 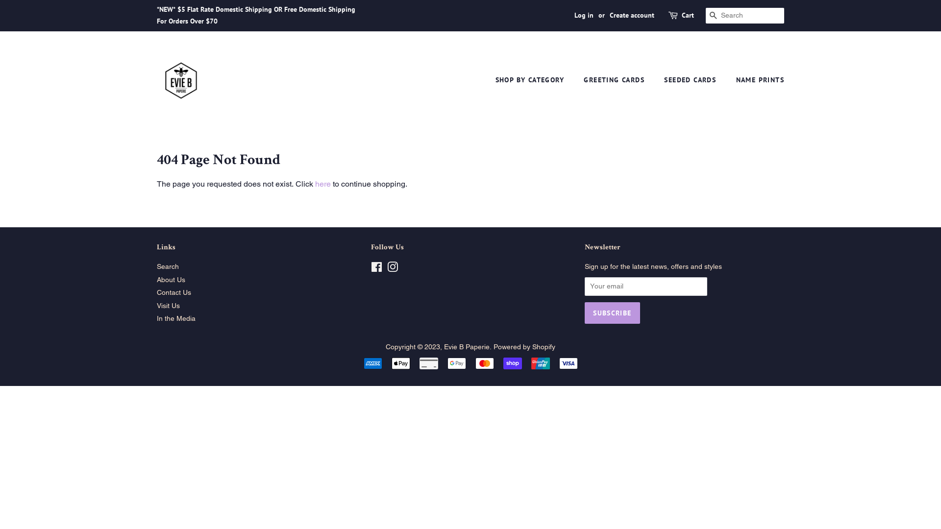 What do you see at coordinates (616, 80) in the screenshot?
I see `GREETING CARDS` at bounding box center [616, 80].